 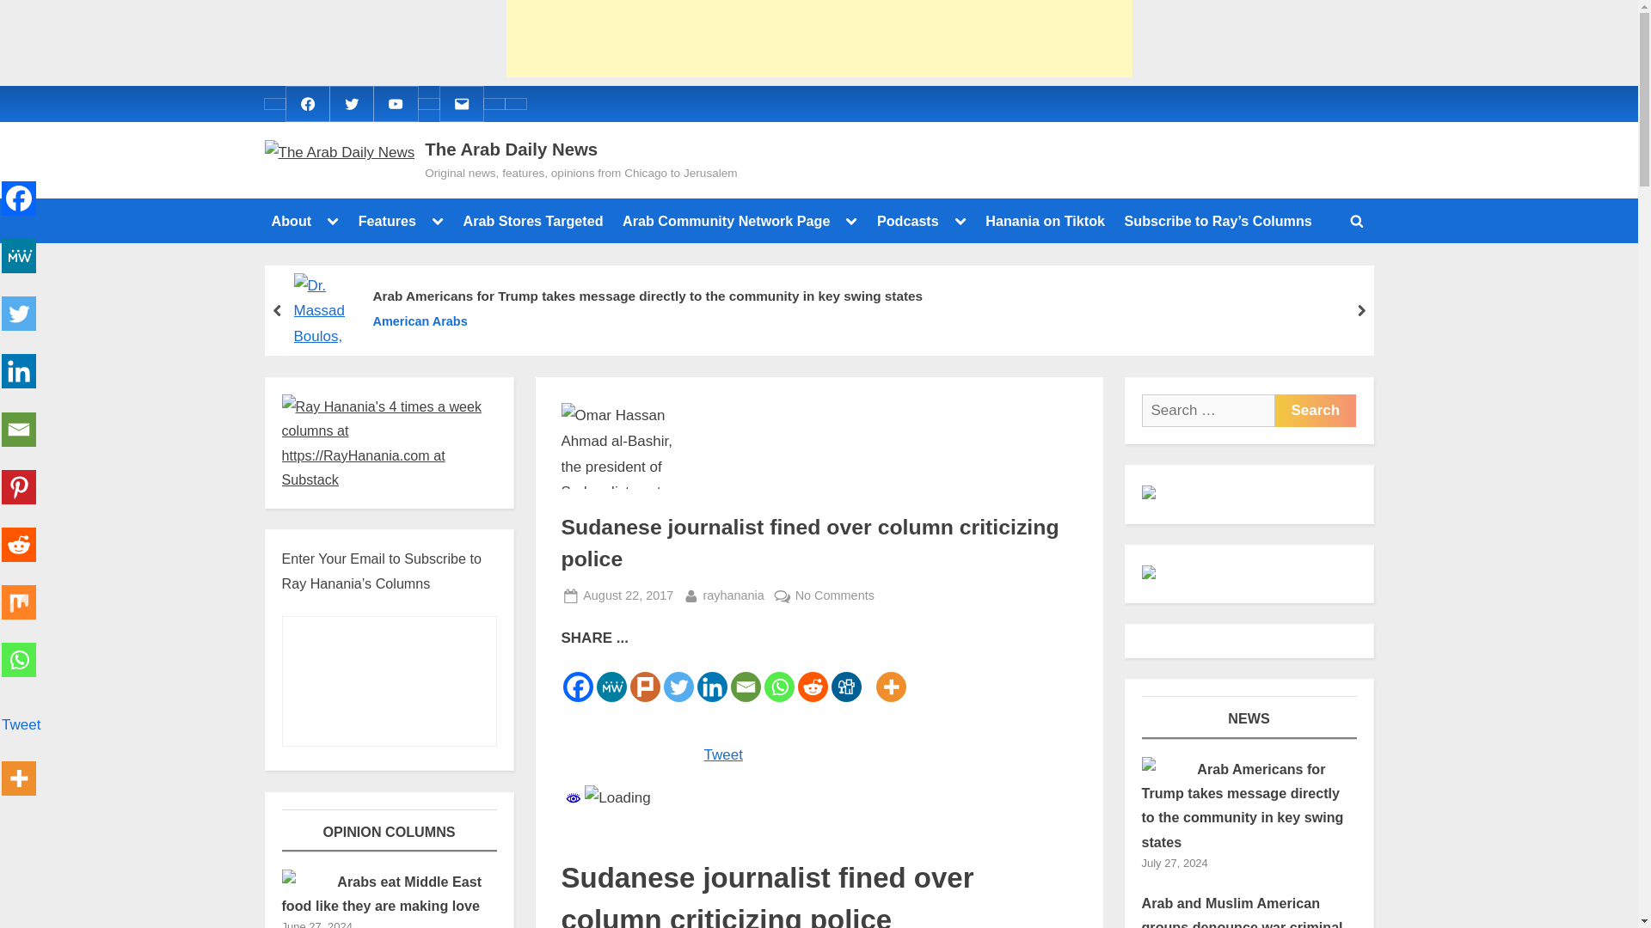 What do you see at coordinates (306, 103) in the screenshot?
I see `Facebook` at bounding box center [306, 103].